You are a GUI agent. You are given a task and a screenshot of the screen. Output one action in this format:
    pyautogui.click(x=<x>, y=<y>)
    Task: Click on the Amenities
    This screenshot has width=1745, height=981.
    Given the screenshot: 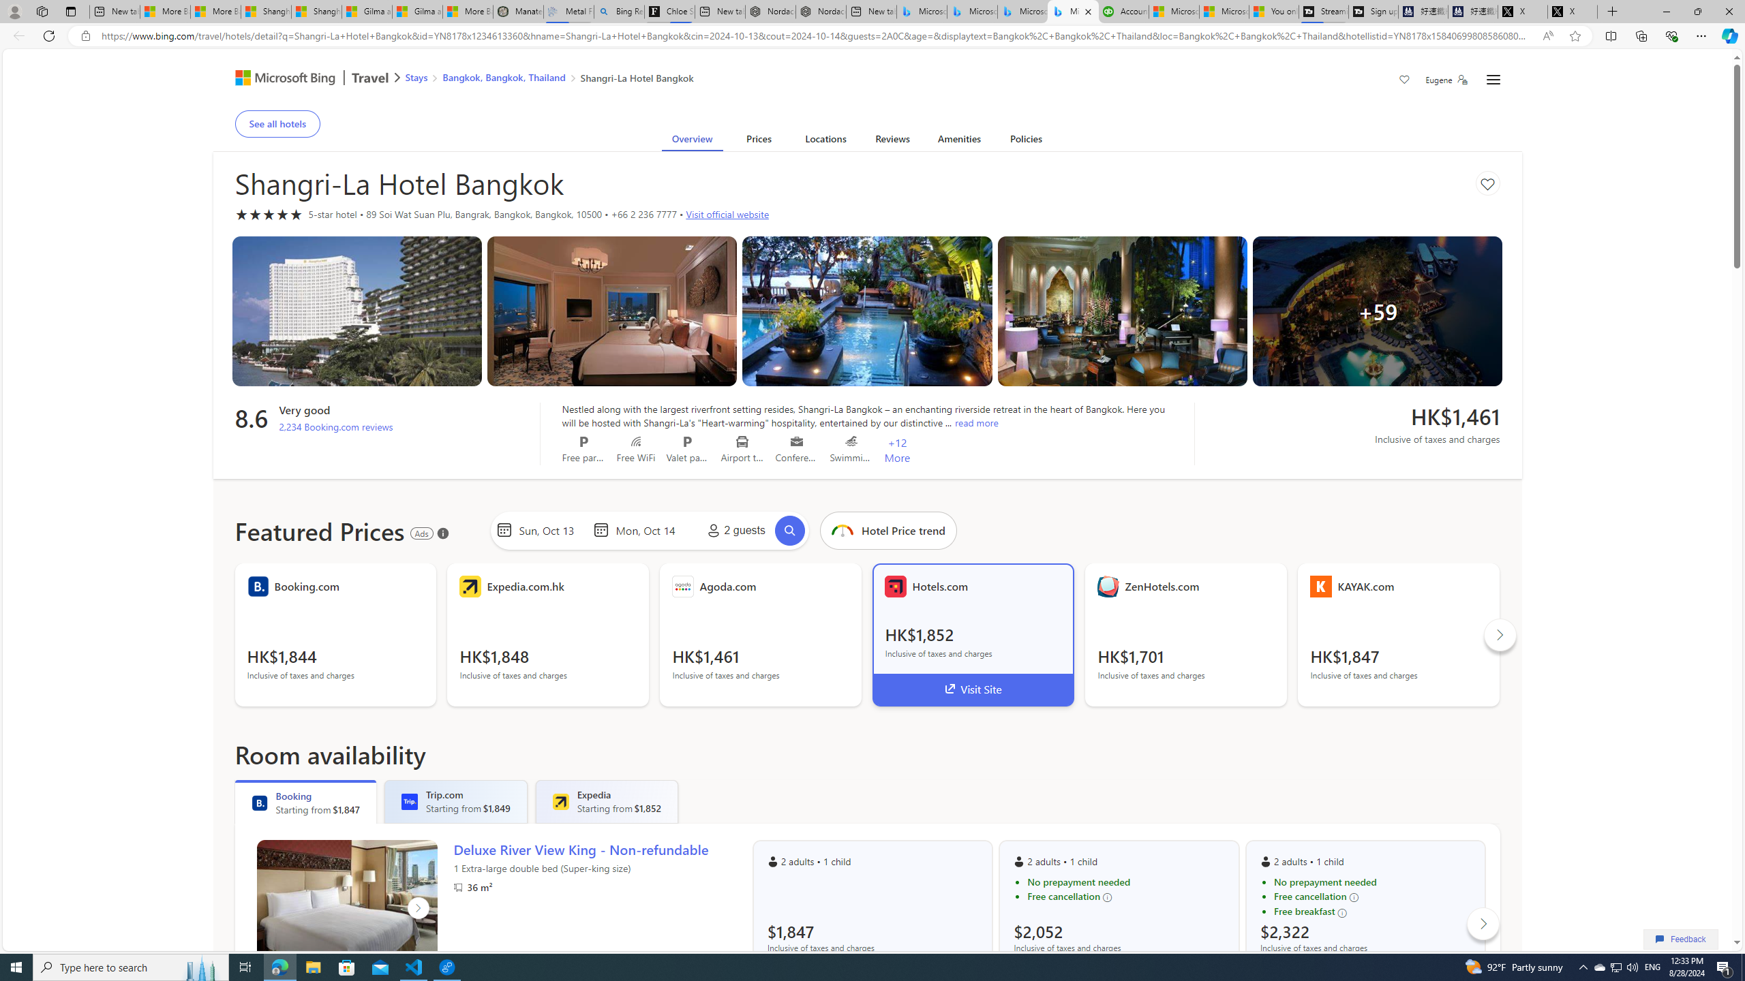 What is the action you would take?
    pyautogui.click(x=960, y=142)
    